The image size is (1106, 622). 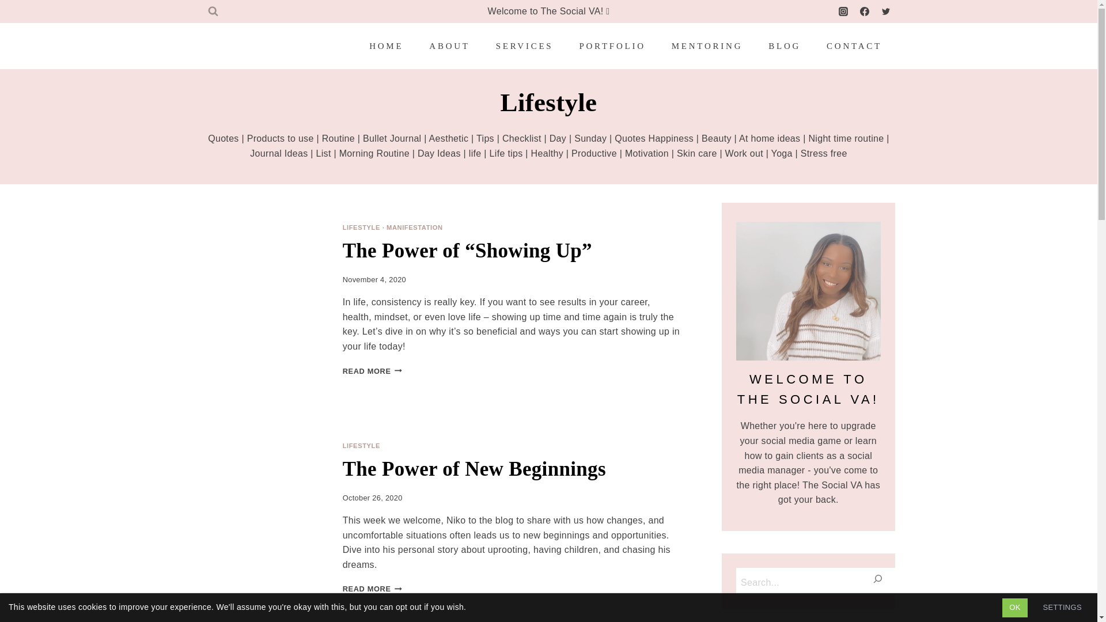 I want to click on ABOUT, so click(x=449, y=46).